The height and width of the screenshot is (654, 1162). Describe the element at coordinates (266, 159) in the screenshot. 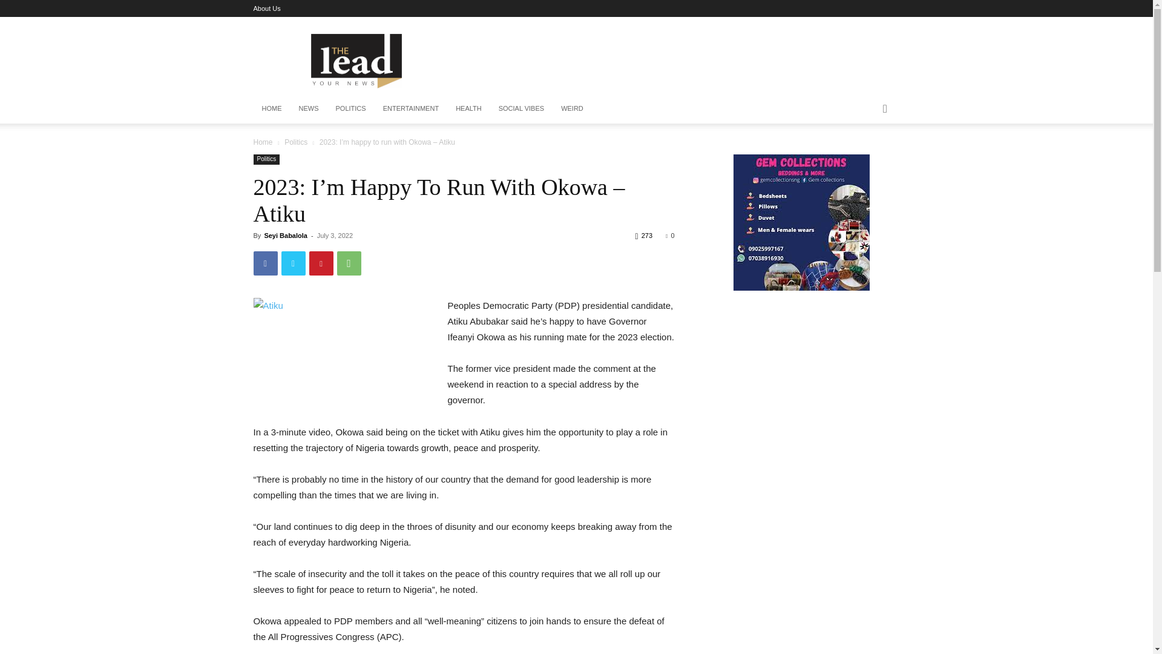

I see `Politics` at that location.